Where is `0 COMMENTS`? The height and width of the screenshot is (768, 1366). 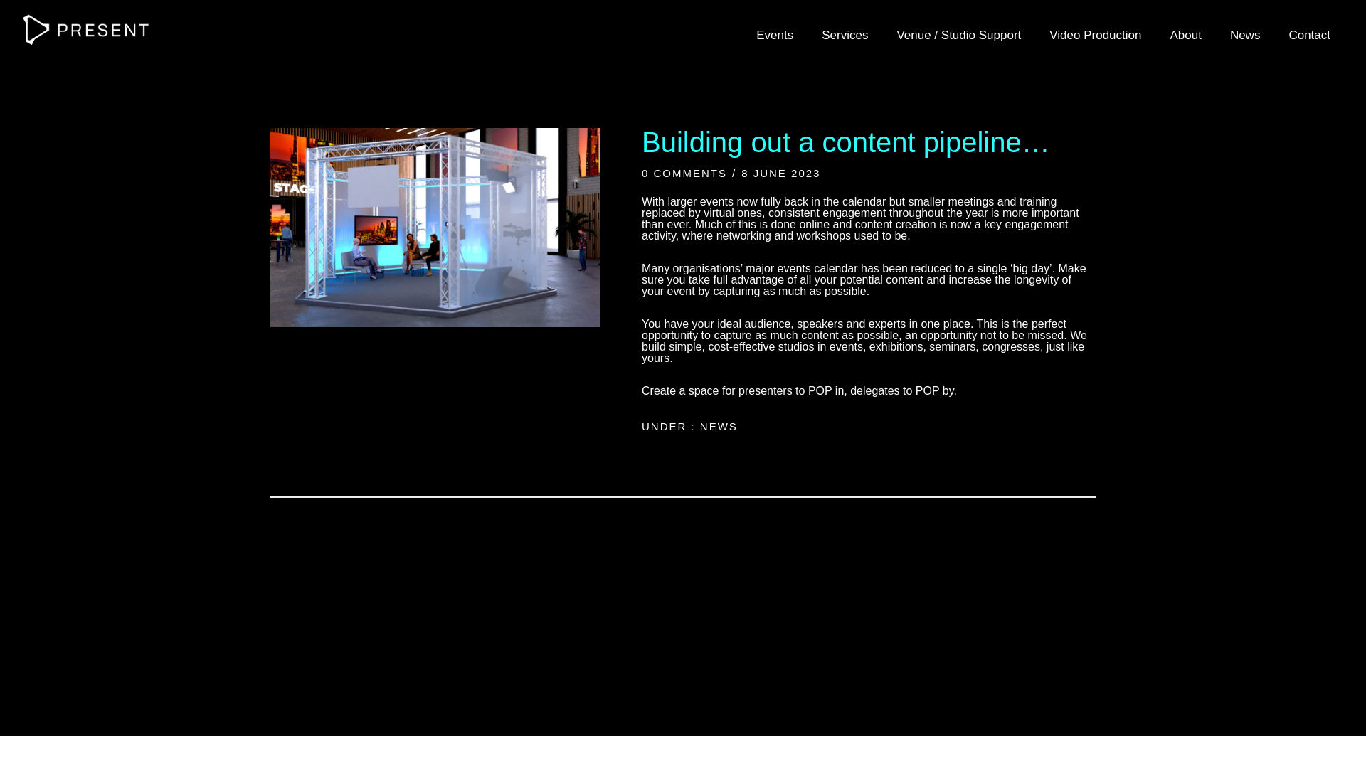
0 COMMENTS is located at coordinates (684, 173).